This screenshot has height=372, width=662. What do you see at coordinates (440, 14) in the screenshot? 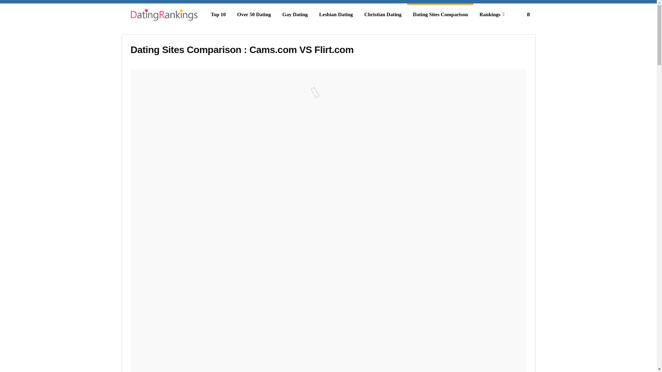
I see `Dating Sites Comparison` at bounding box center [440, 14].